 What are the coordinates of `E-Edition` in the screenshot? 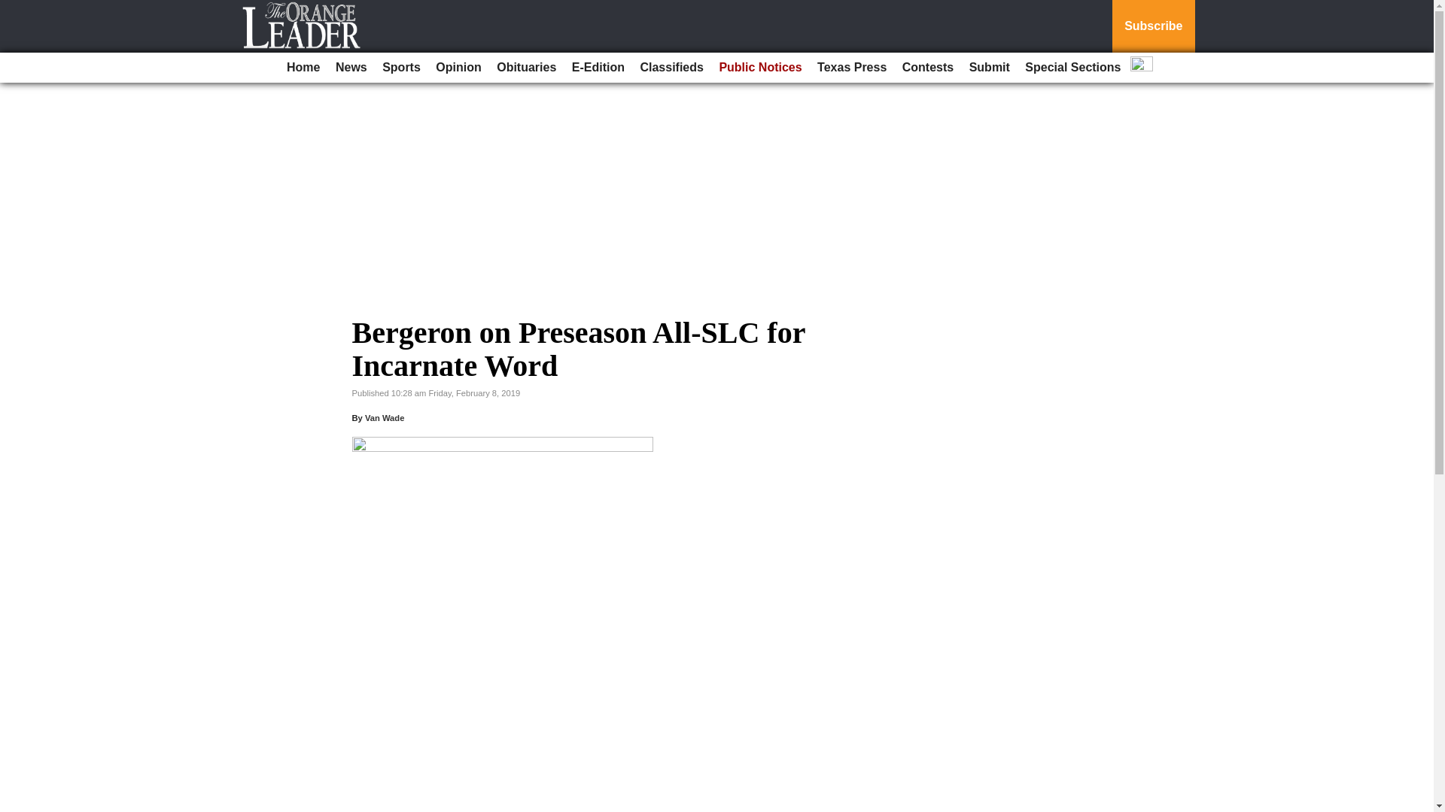 It's located at (598, 68).